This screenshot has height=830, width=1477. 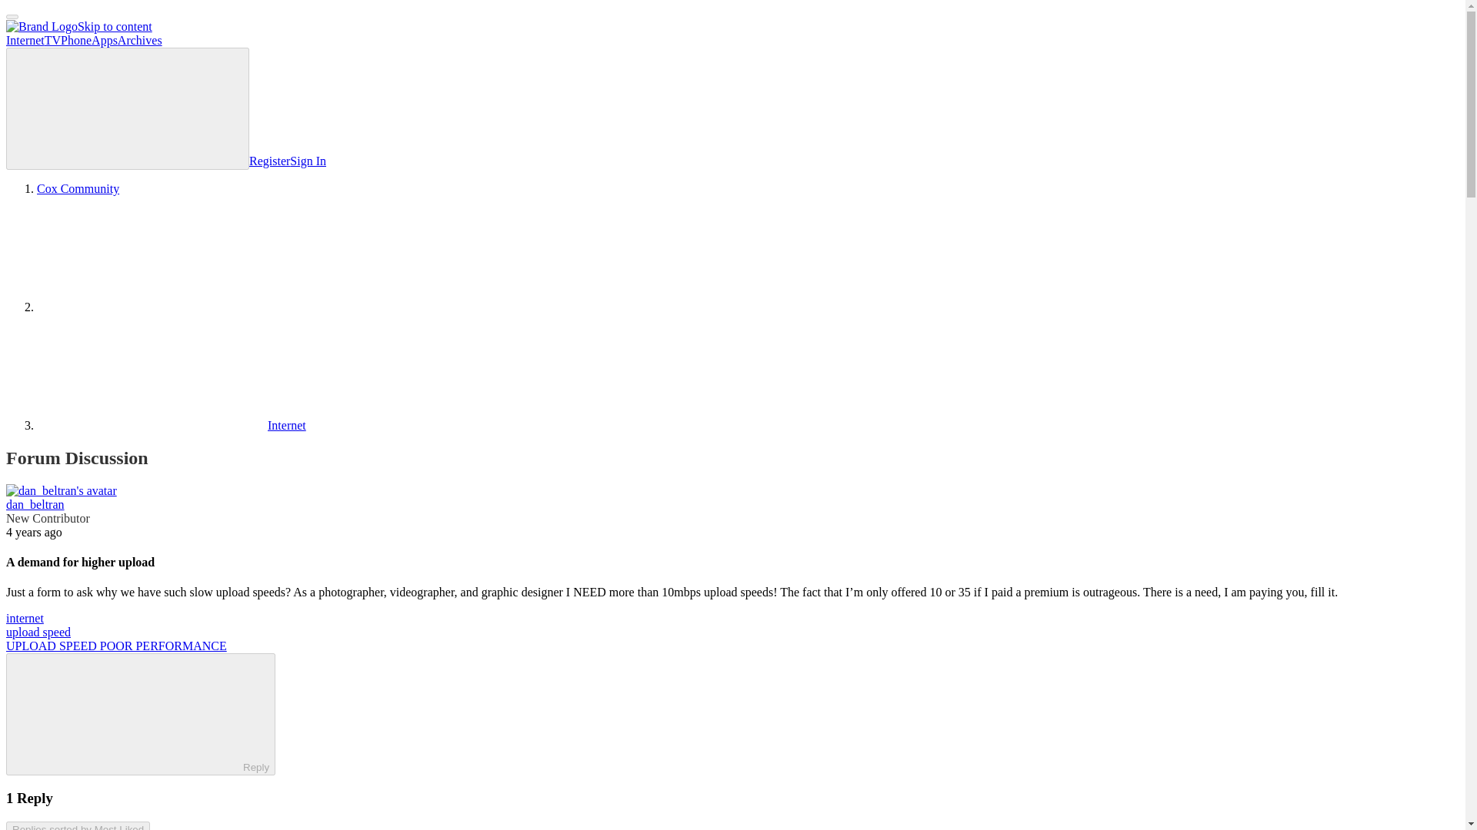 I want to click on Archives, so click(x=140, y=40).